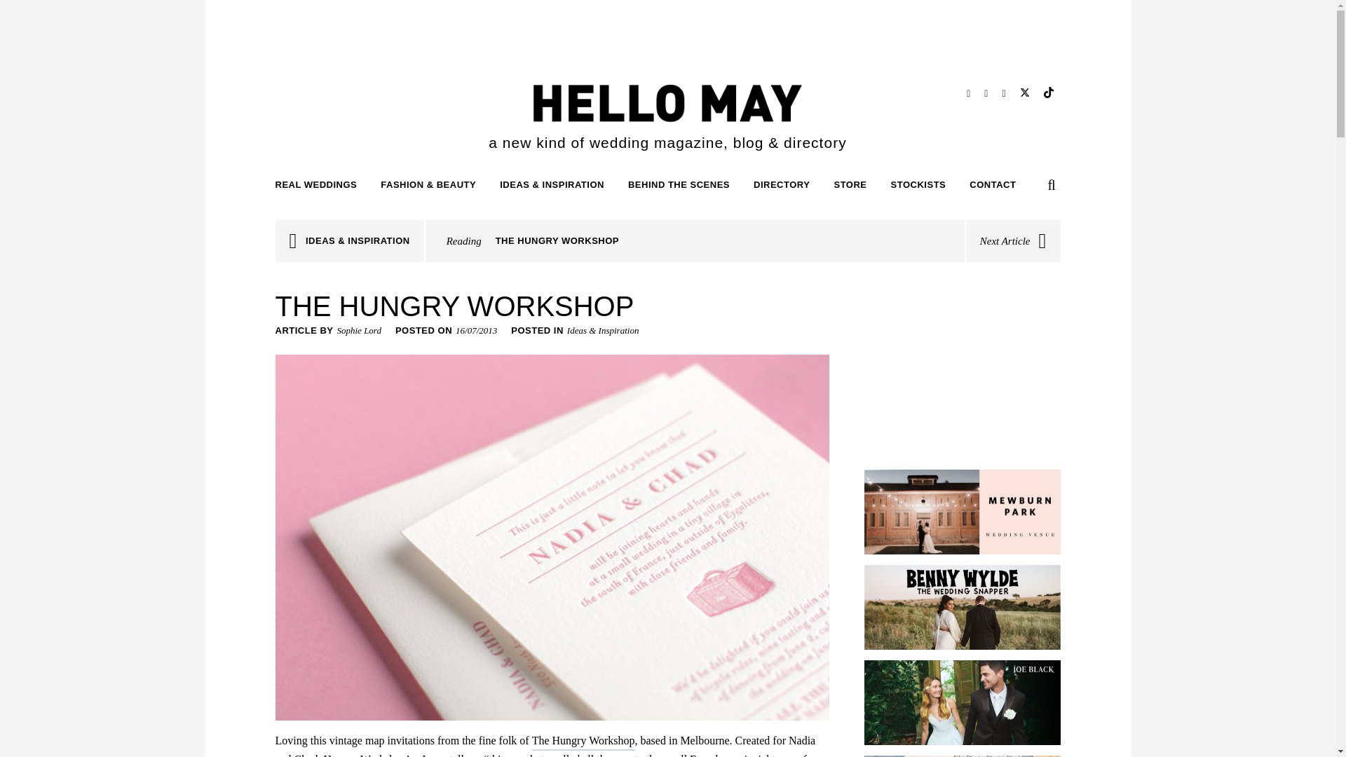 This screenshot has width=1346, height=757. I want to click on CONTACT, so click(993, 185).